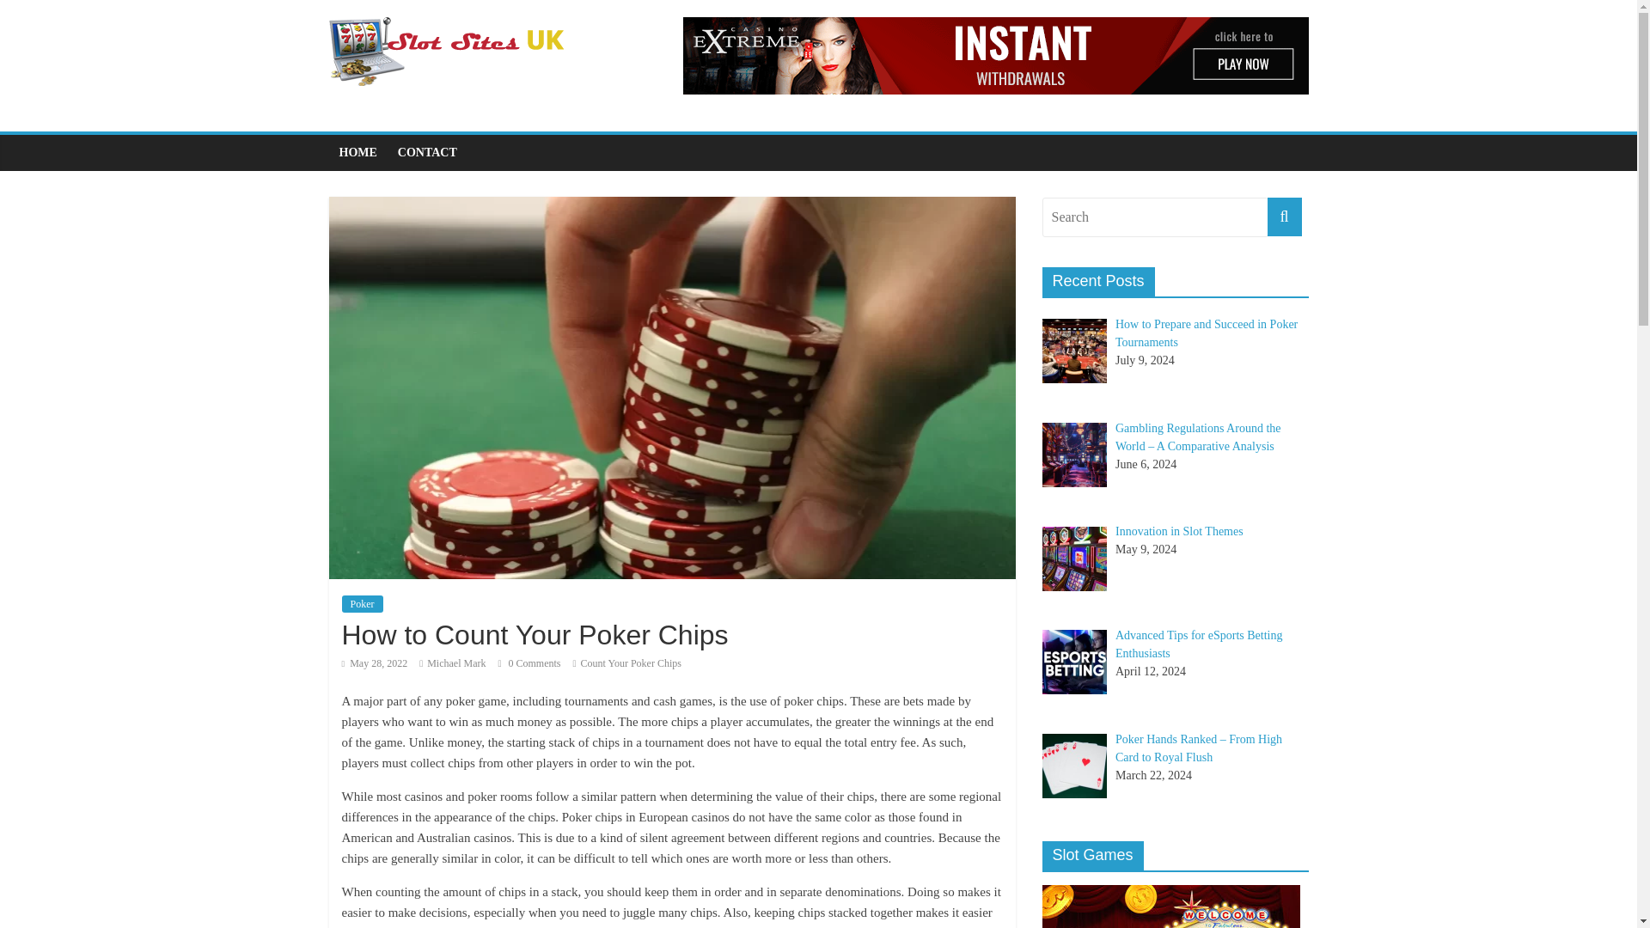 The height and width of the screenshot is (928, 1650). What do you see at coordinates (375, 662) in the screenshot?
I see `4:31 am` at bounding box center [375, 662].